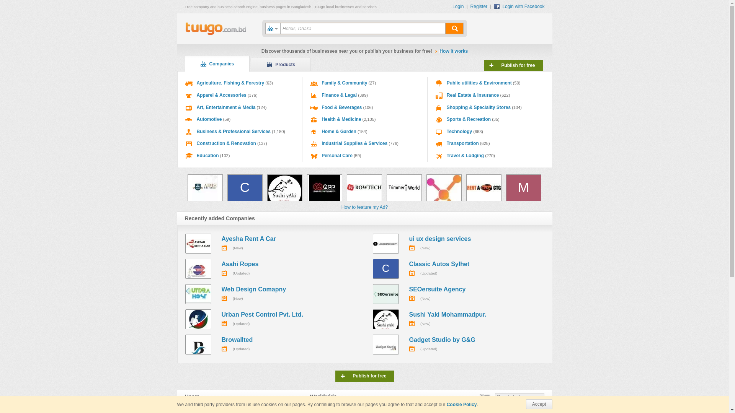 The image size is (735, 413). Describe the element at coordinates (271, 294) in the screenshot. I see `Web Design Comapny
   (New)` at that location.